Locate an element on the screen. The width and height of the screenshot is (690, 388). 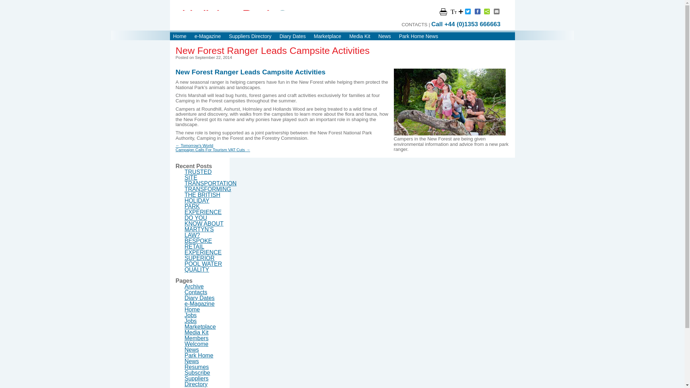
CONTACTS is located at coordinates (414, 24).